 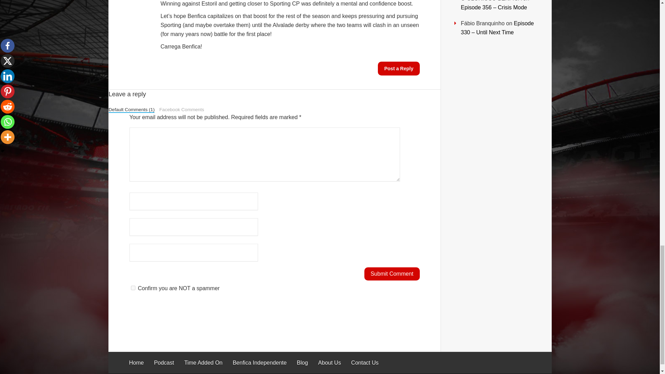 What do you see at coordinates (133, 288) in the screenshot?
I see `on` at bounding box center [133, 288].